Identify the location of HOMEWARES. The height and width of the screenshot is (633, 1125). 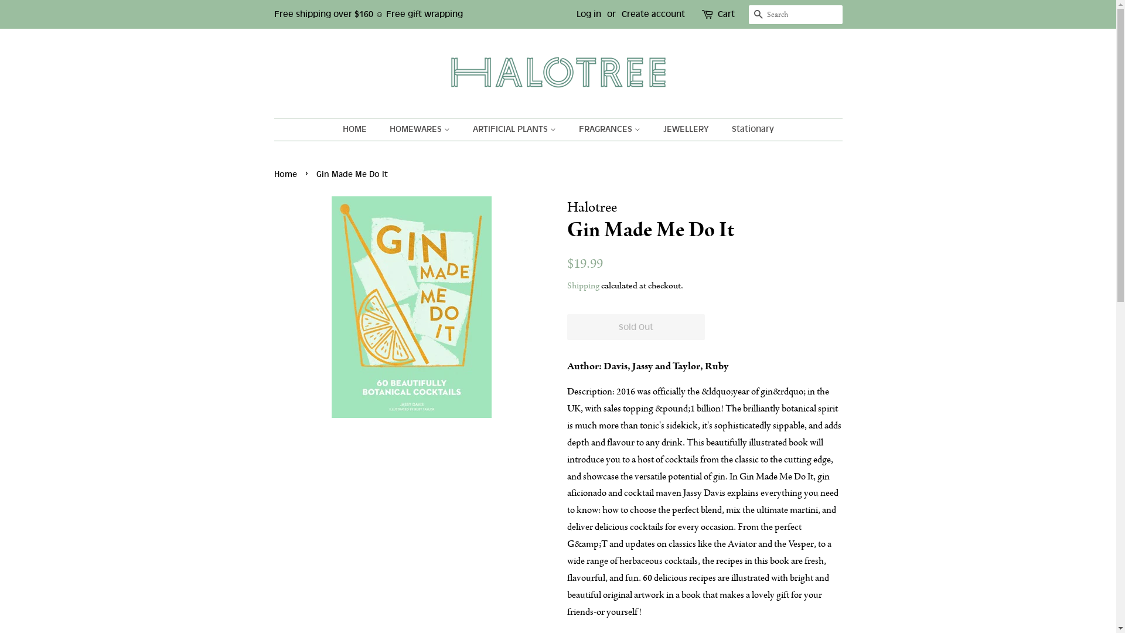
(421, 130).